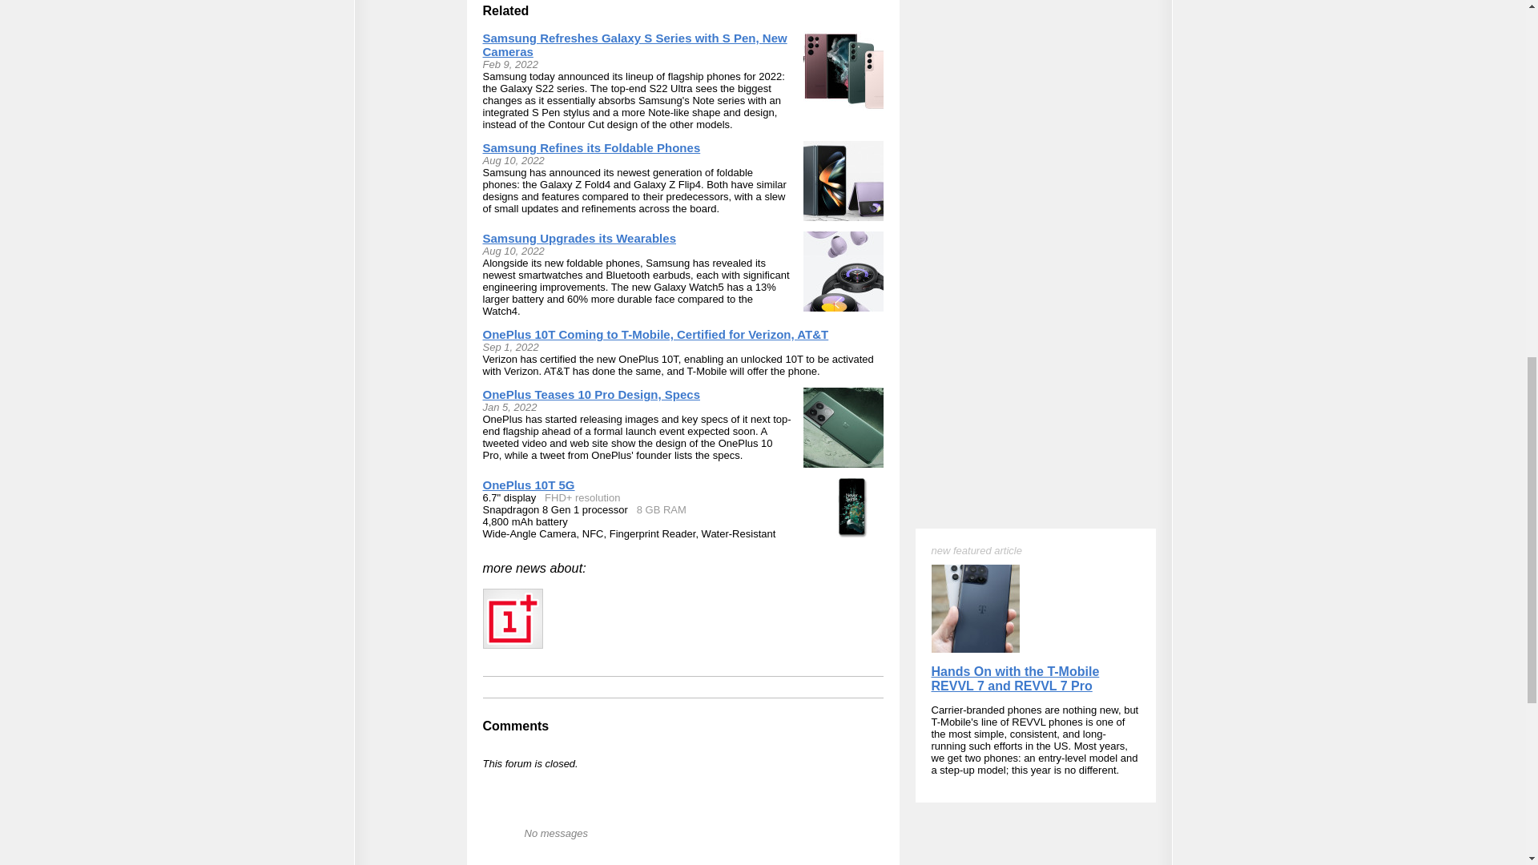 The image size is (1538, 865). Describe the element at coordinates (516, 726) in the screenshot. I see `Comments` at that location.